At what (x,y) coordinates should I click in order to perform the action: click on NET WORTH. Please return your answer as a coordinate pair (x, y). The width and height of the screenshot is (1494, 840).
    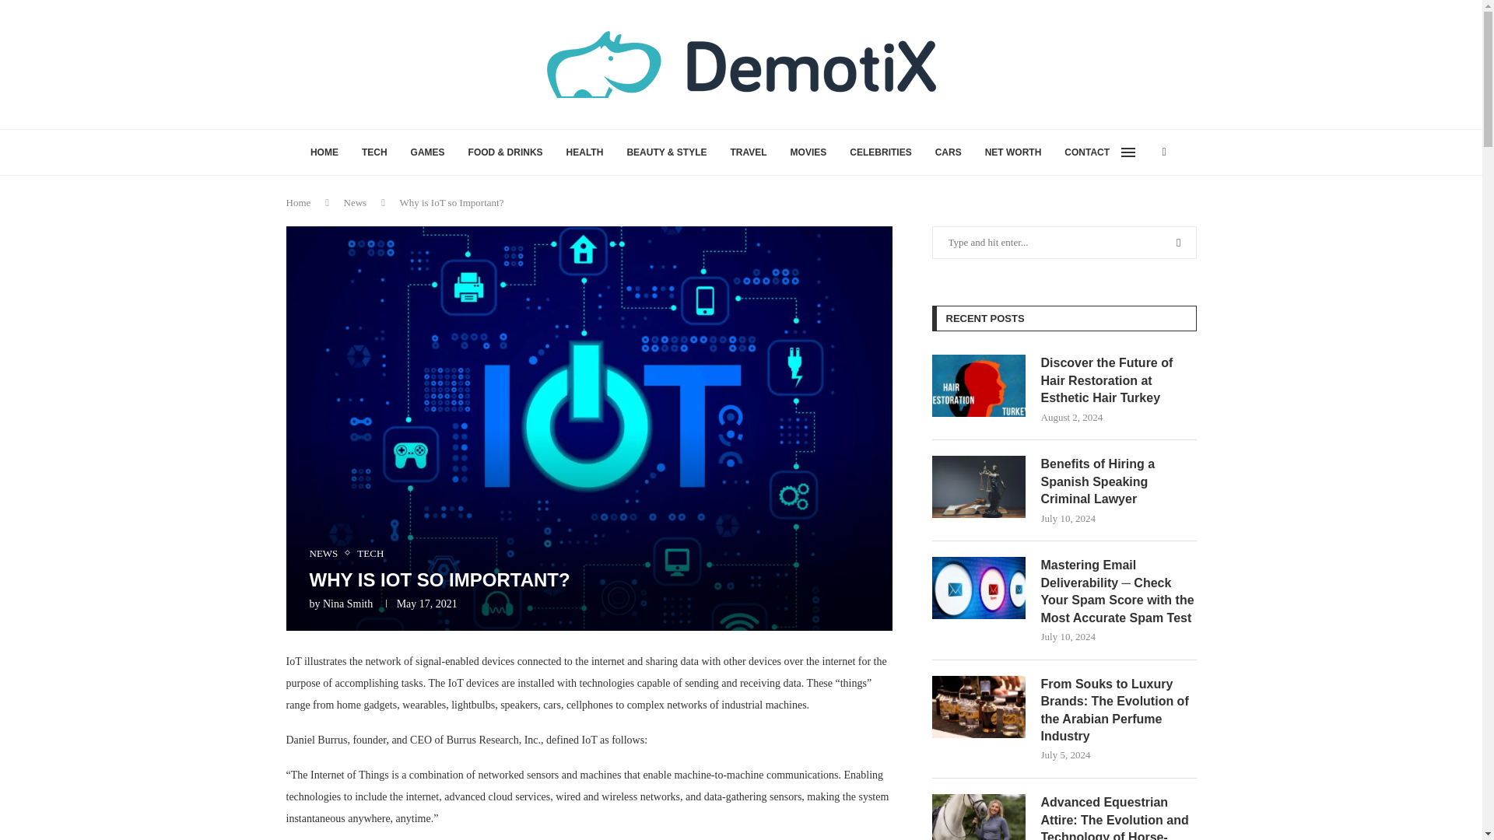
    Looking at the image, I should click on (1013, 152).